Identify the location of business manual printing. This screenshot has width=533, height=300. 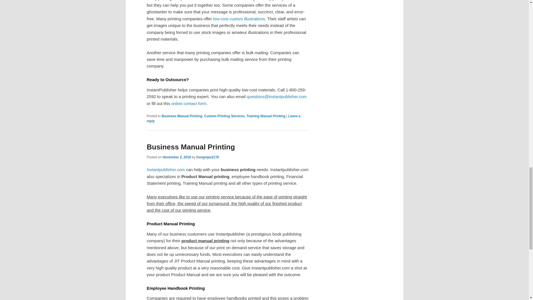
(166, 169).